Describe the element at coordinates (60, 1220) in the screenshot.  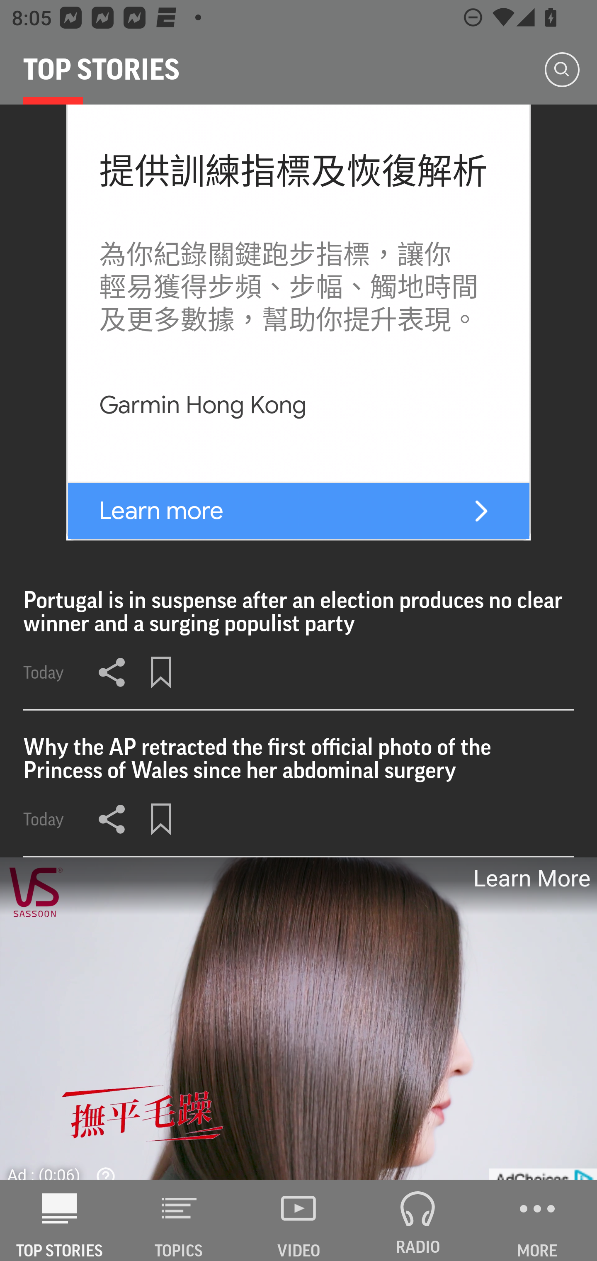
I see `AP News TOP STORIES` at that location.